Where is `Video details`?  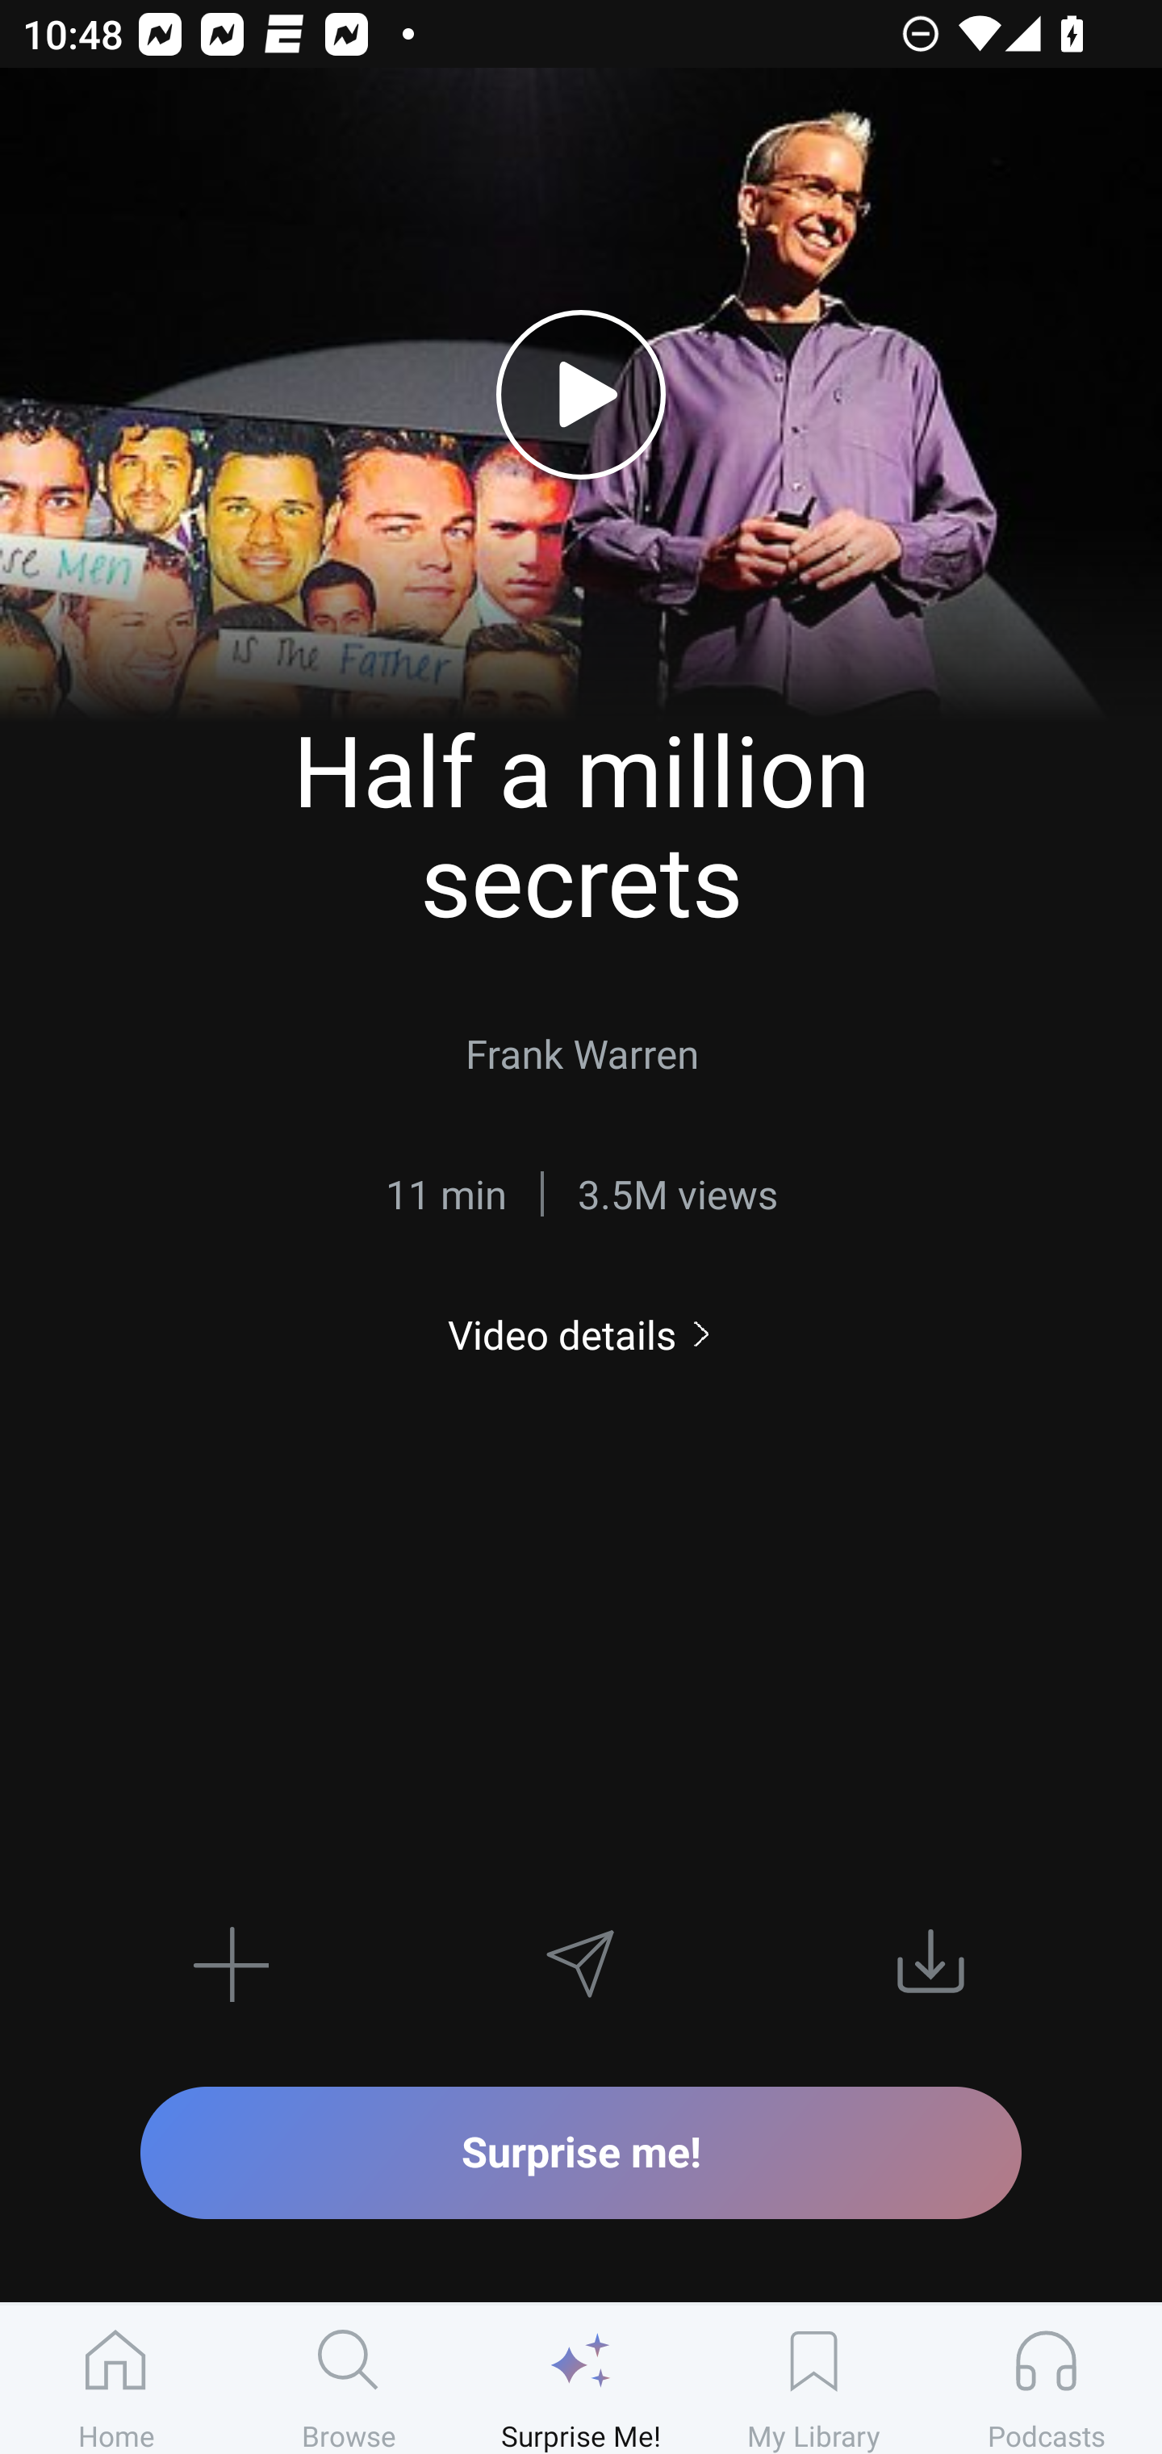
Video details is located at coordinates (581, 1334).